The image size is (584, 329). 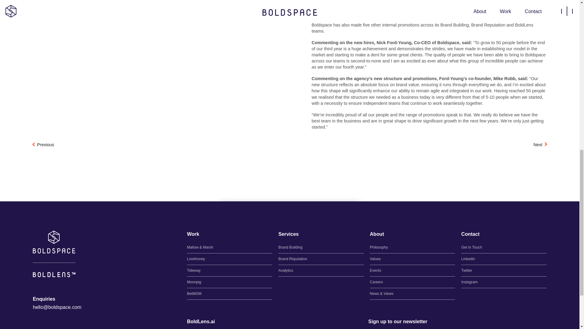 What do you see at coordinates (230, 259) in the screenshot?
I see `Lovehoney` at bounding box center [230, 259].